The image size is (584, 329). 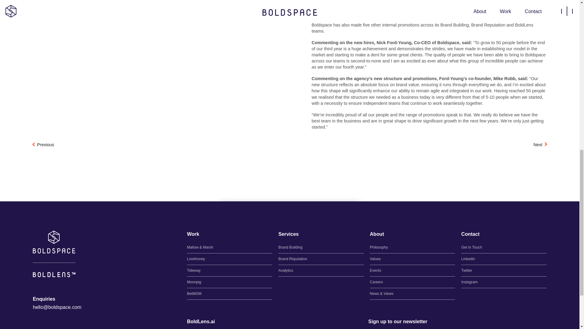 What do you see at coordinates (230, 259) in the screenshot?
I see `Lovehoney` at bounding box center [230, 259].